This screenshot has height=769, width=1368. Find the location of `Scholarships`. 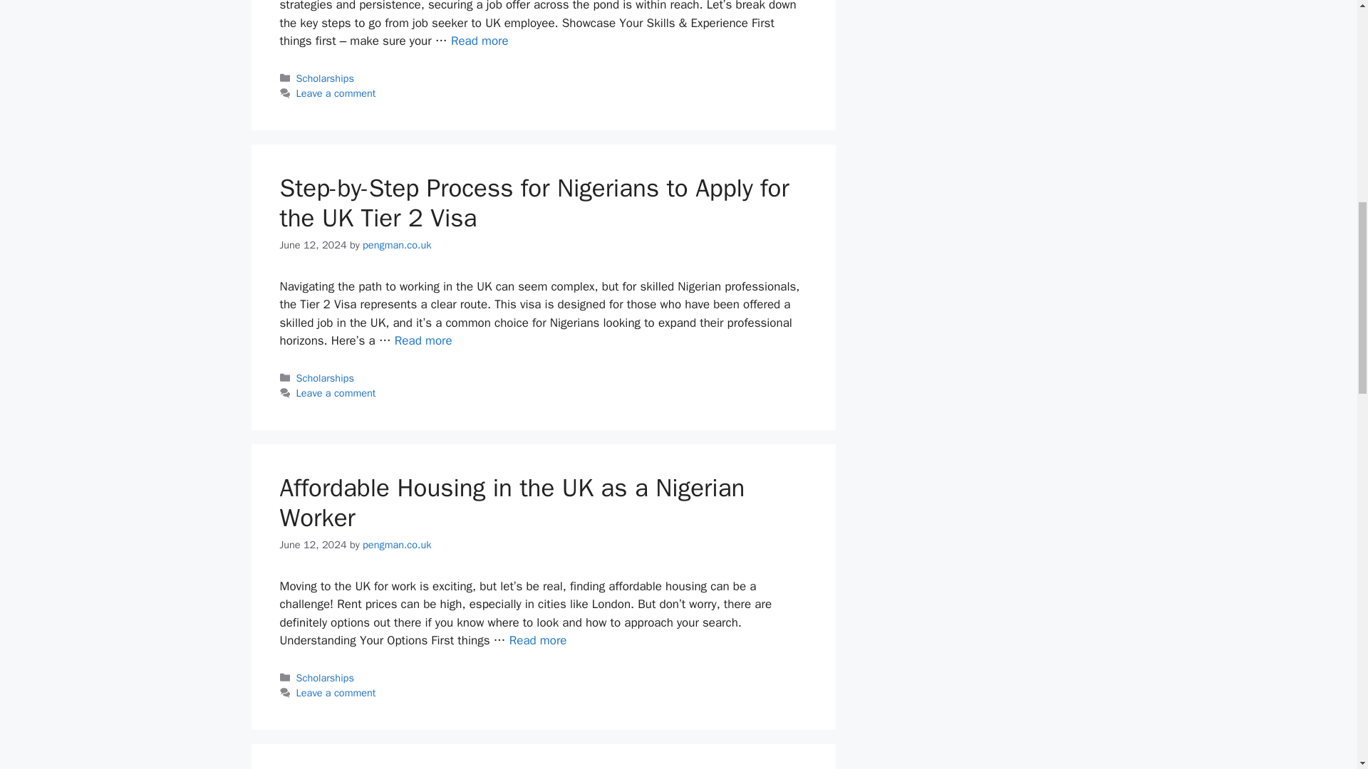

Scholarships is located at coordinates (325, 377).